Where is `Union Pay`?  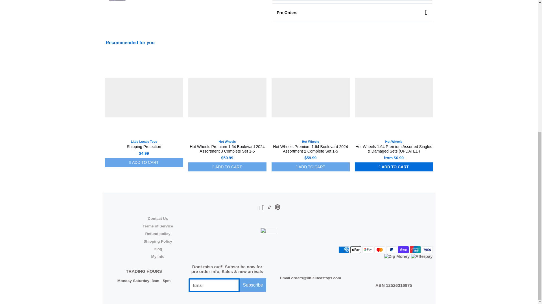 Union Pay is located at coordinates (415, 249).